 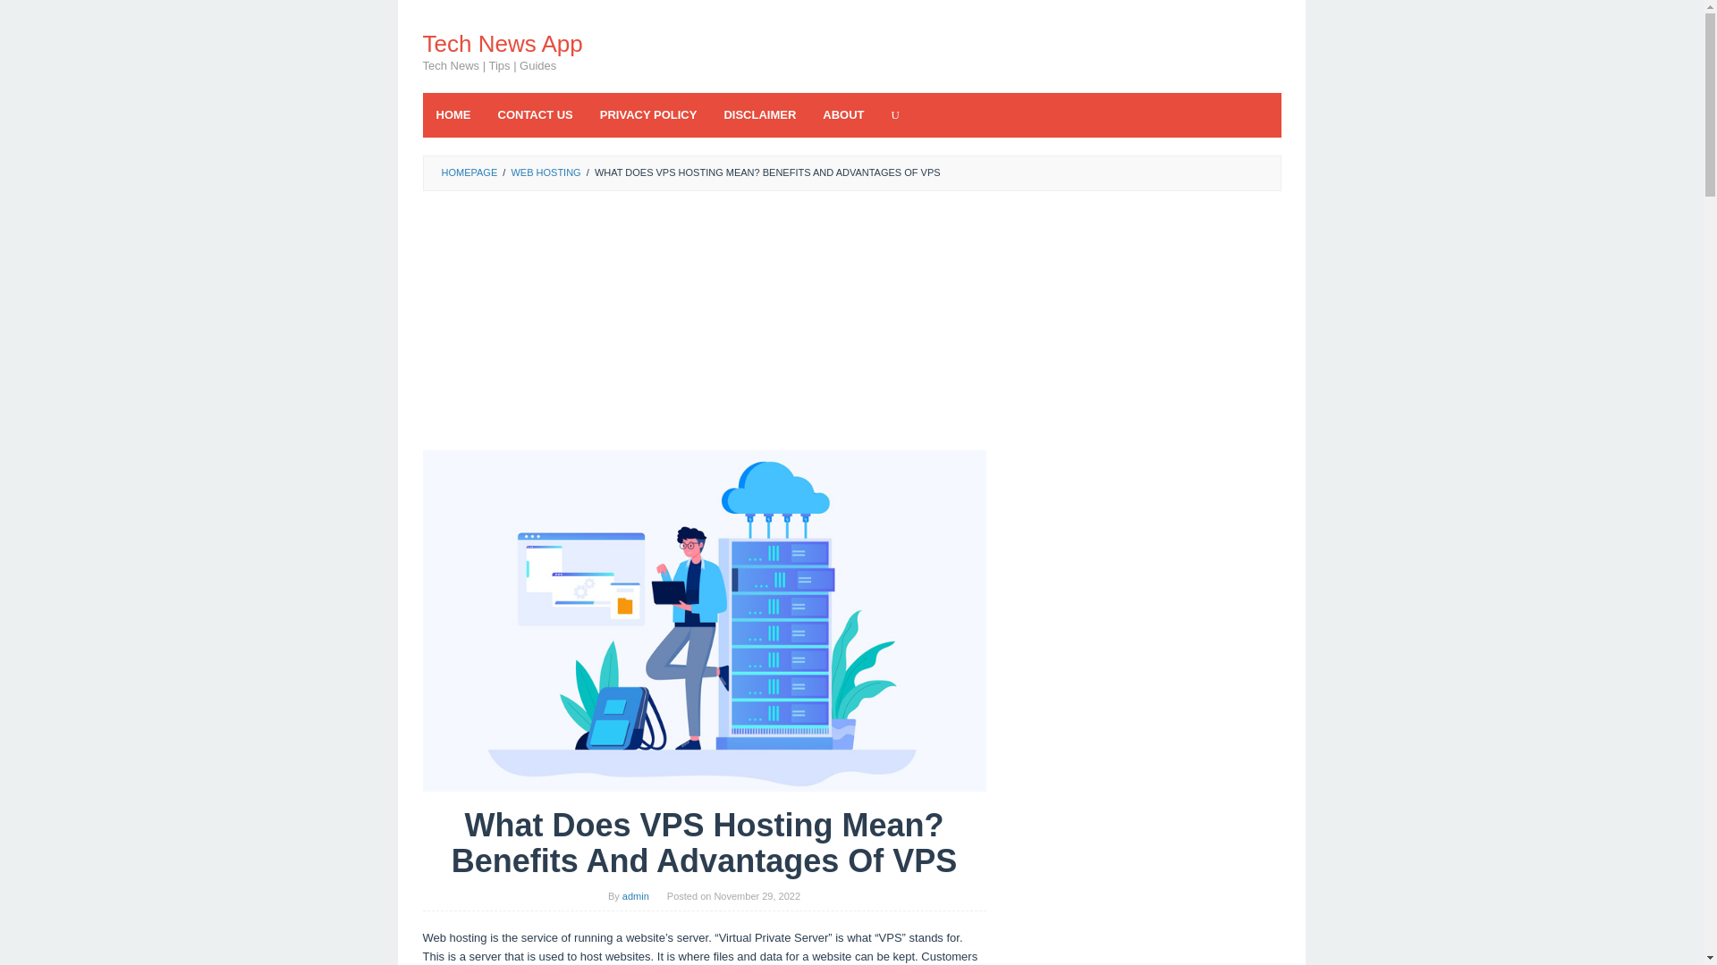 I want to click on HOME, so click(x=453, y=114).